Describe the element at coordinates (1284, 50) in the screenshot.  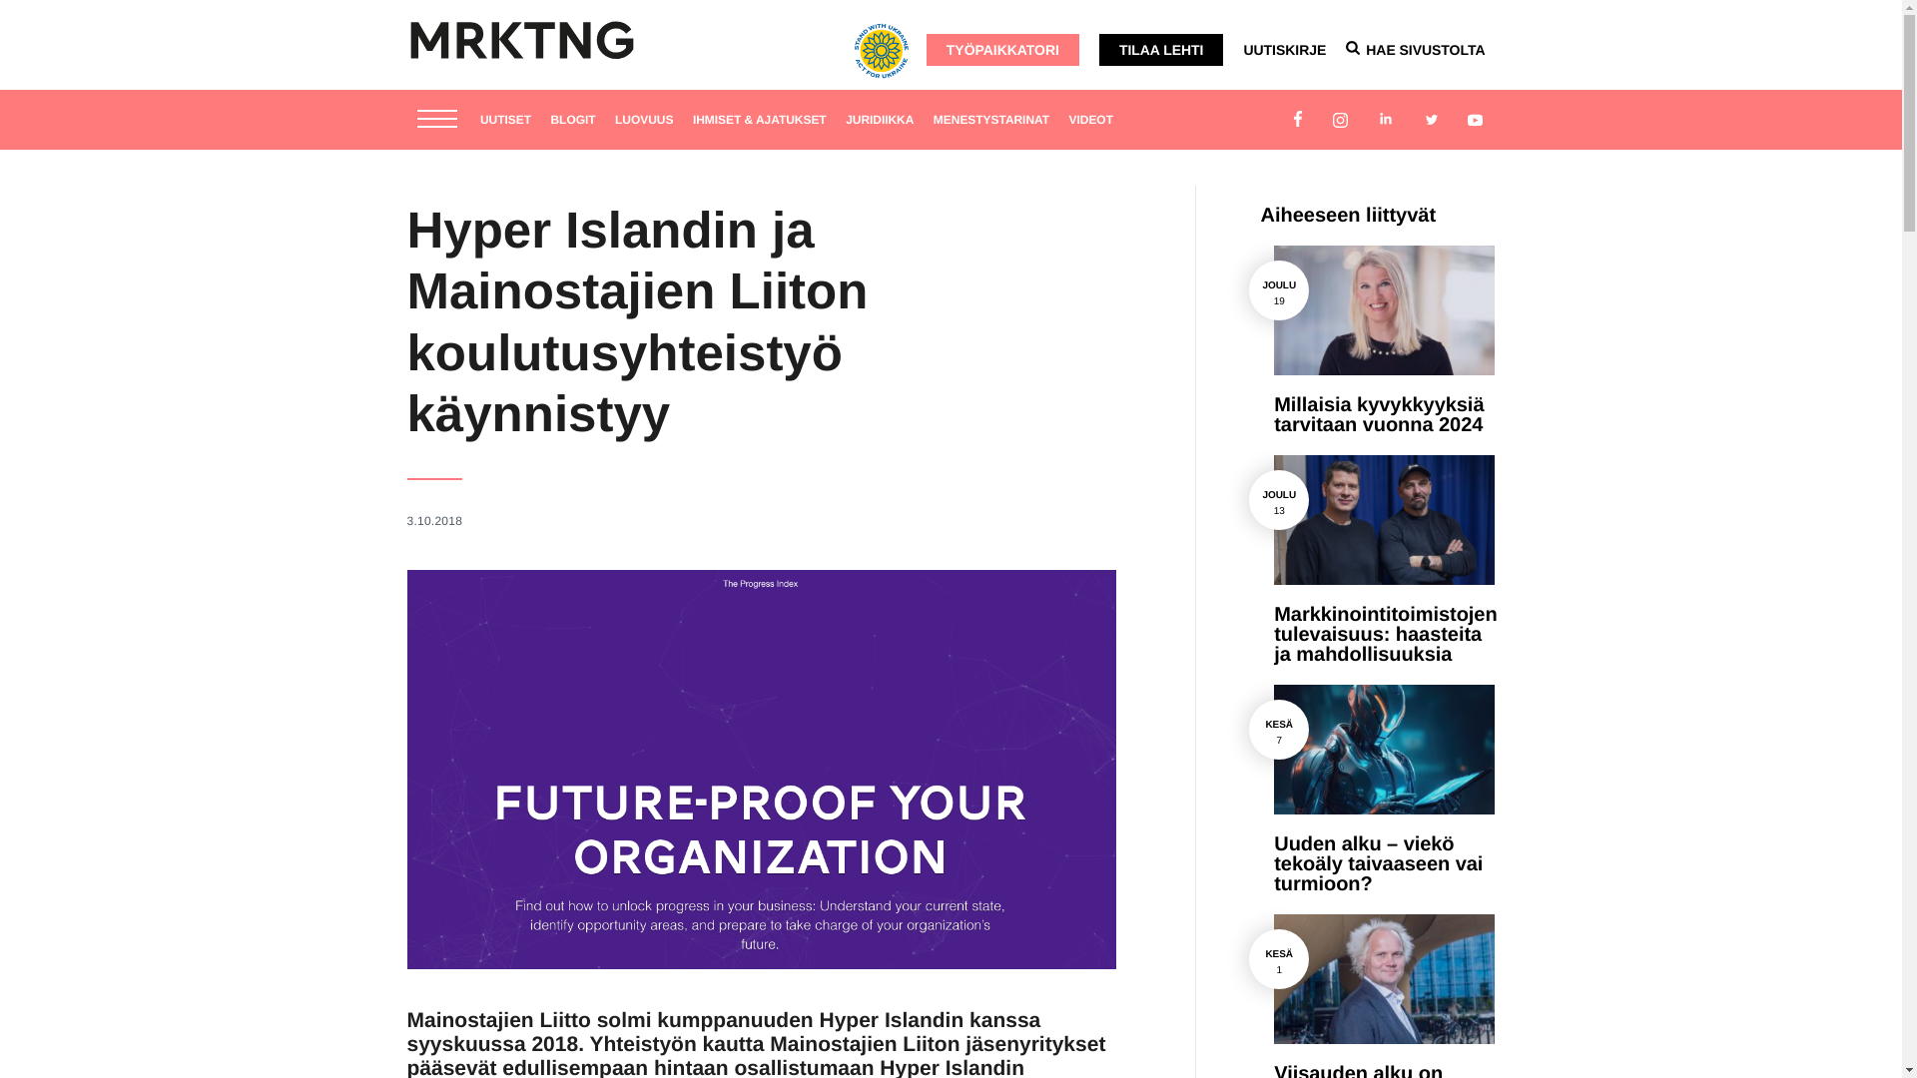
I see `UUTISKIRJE` at that location.